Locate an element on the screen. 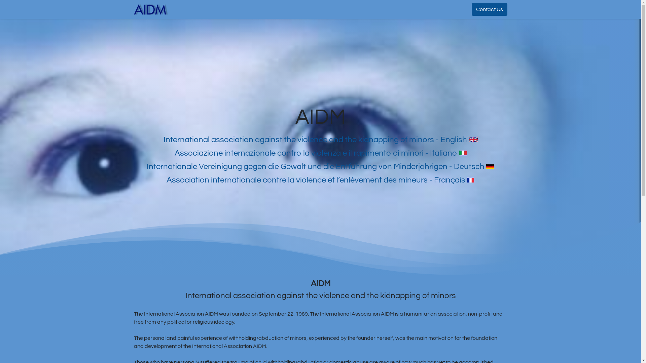 The width and height of the screenshot is (646, 363). Contact Us is located at coordinates (490, 9).